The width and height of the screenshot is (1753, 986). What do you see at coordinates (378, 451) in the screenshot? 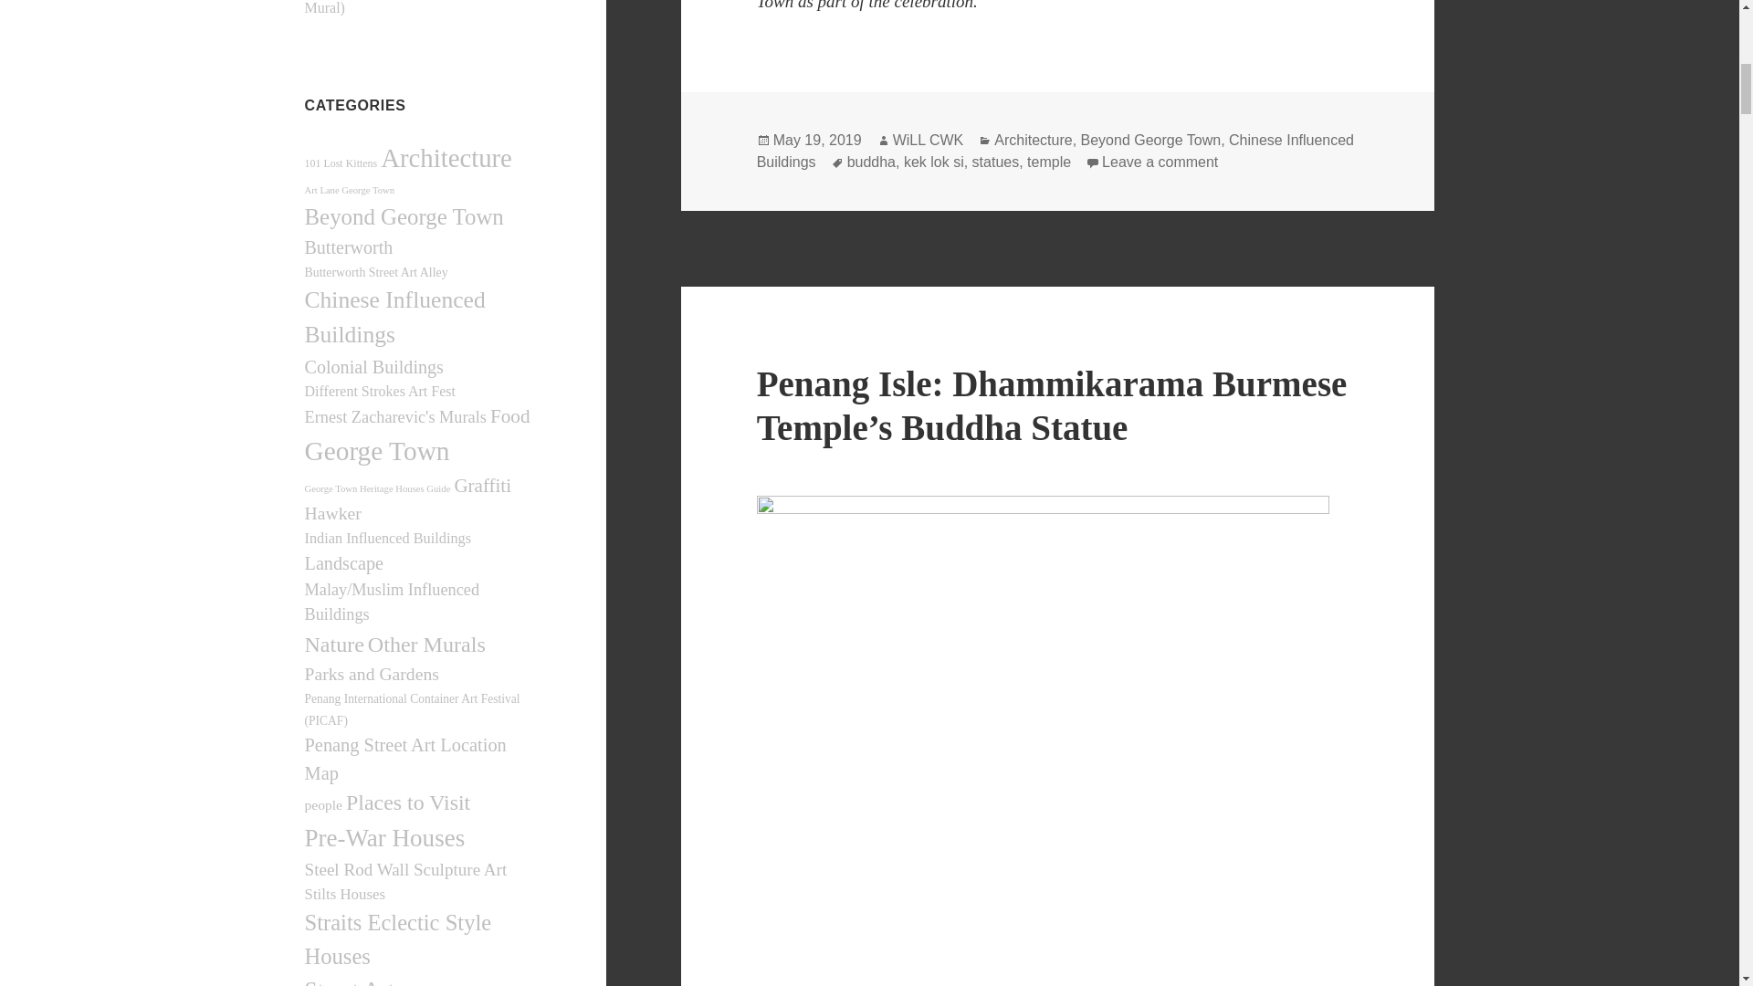
I see `George Town` at bounding box center [378, 451].